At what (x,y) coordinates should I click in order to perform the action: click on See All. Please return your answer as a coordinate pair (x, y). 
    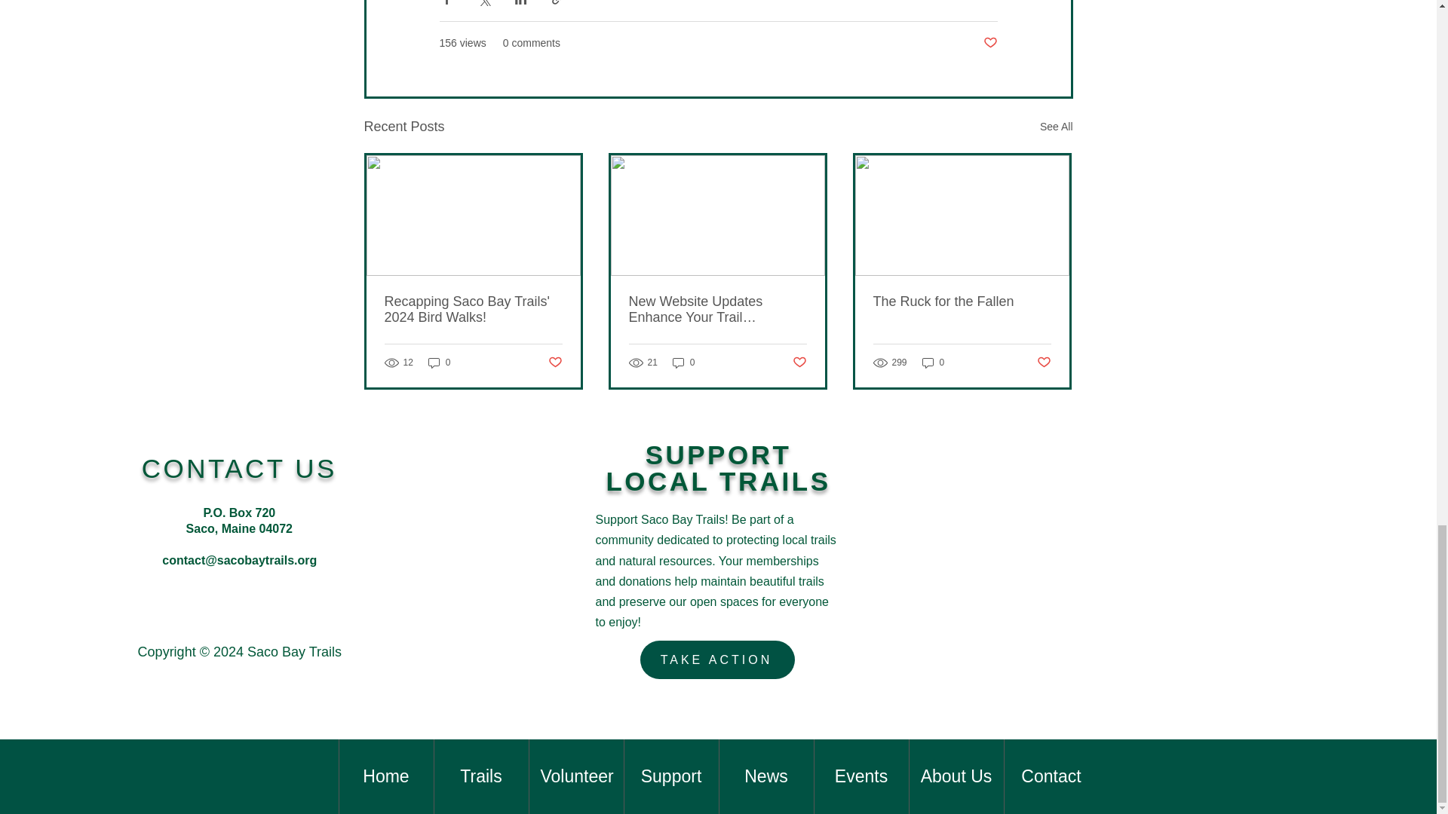
    Looking at the image, I should click on (1056, 127).